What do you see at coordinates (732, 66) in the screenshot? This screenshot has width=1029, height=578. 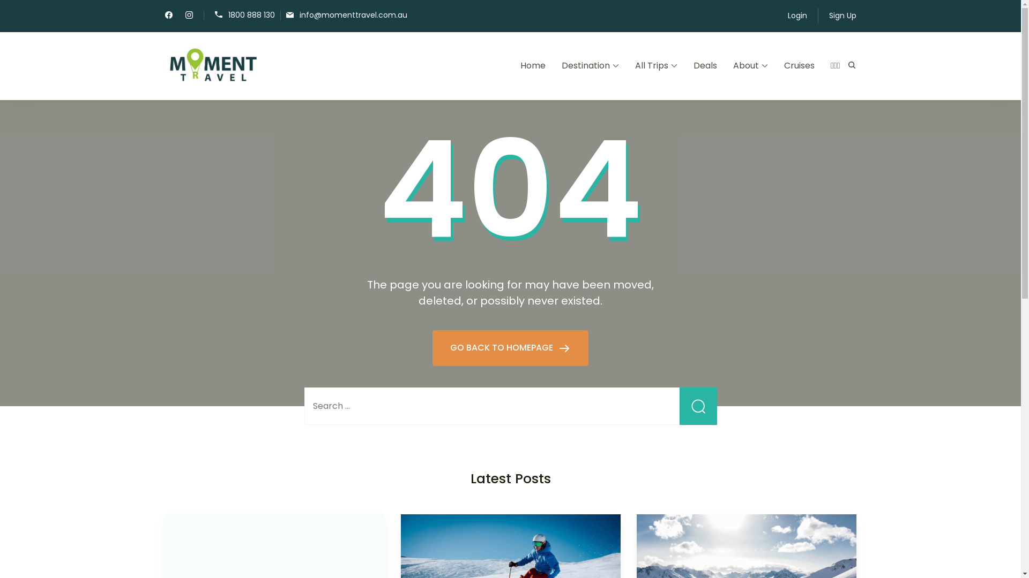 I see `Search` at bounding box center [732, 66].